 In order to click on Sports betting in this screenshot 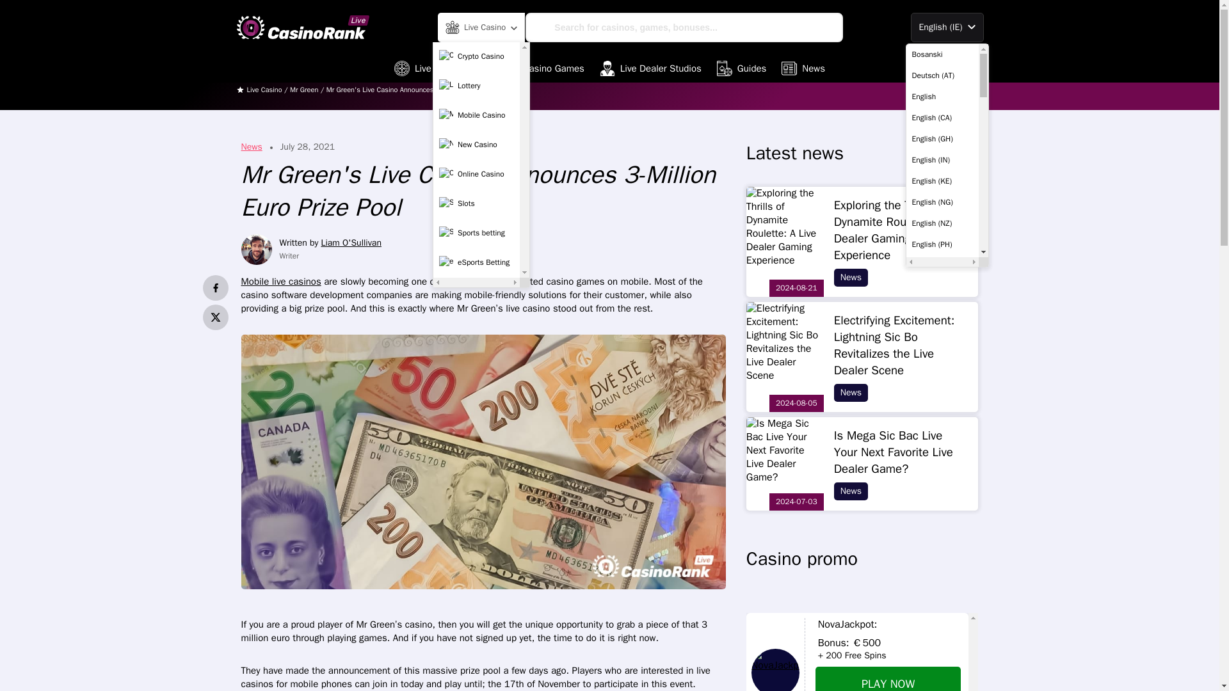, I will do `click(476, 233)`.